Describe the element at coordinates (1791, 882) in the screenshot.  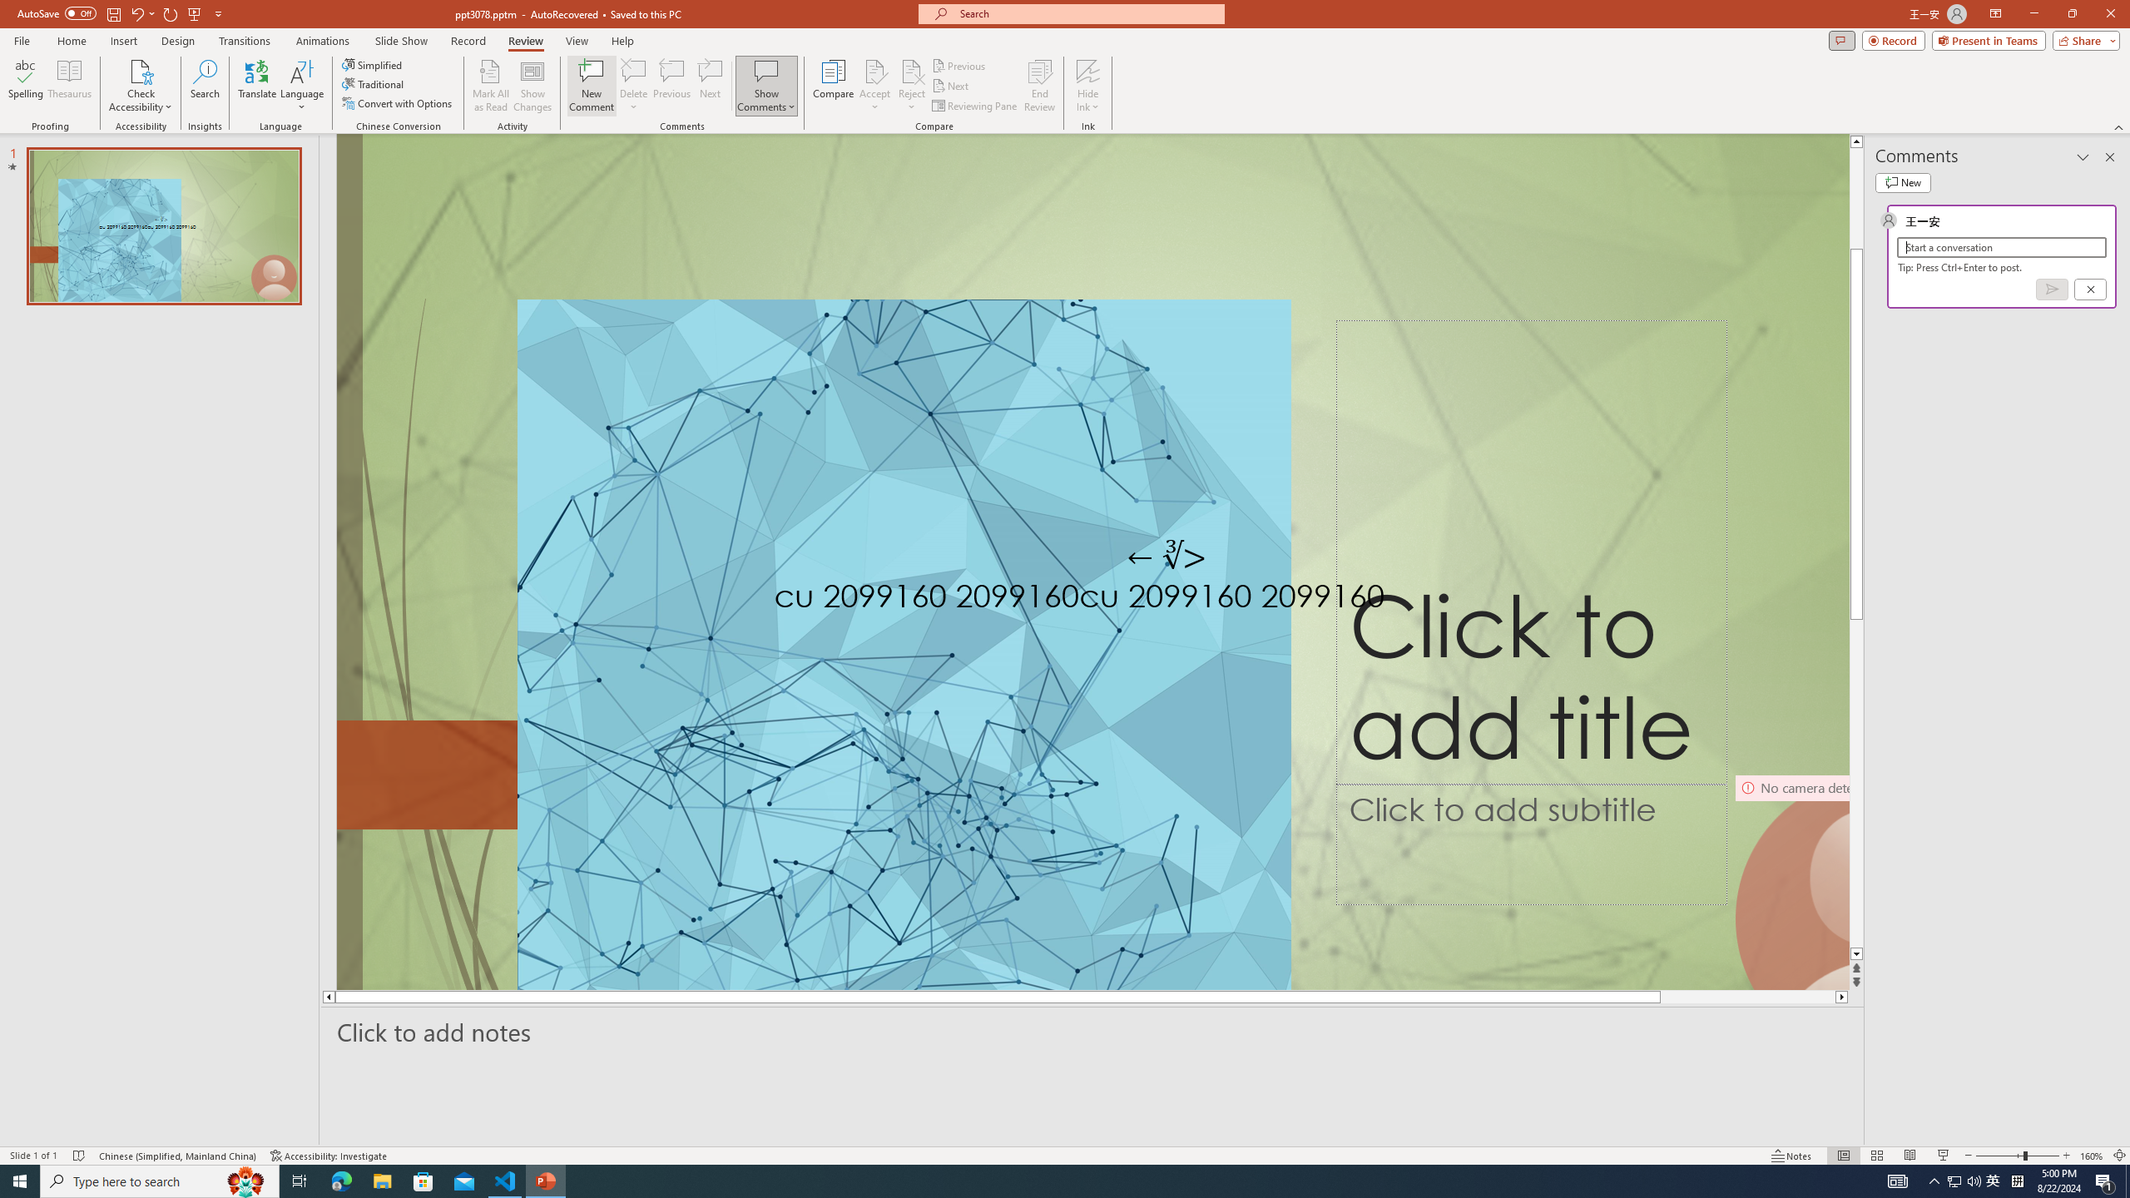
I see `Camera 9, No camera detected.` at that location.